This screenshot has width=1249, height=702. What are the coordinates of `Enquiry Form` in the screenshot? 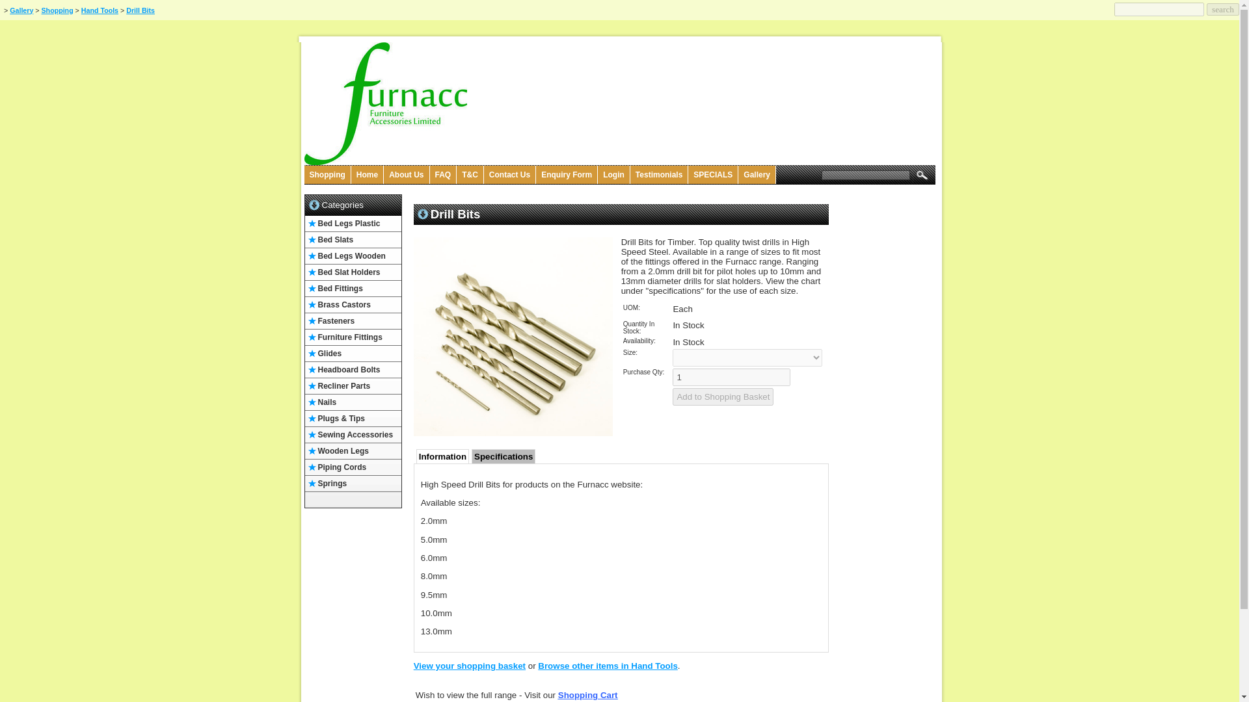 It's located at (567, 174).